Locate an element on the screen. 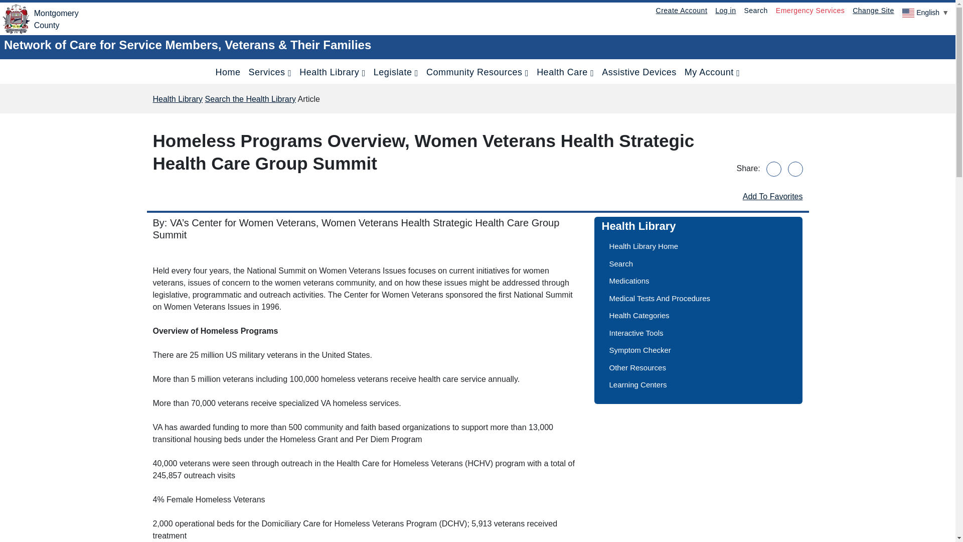 The image size is (963, 542). Change Site is located at coordinates (794, 169).